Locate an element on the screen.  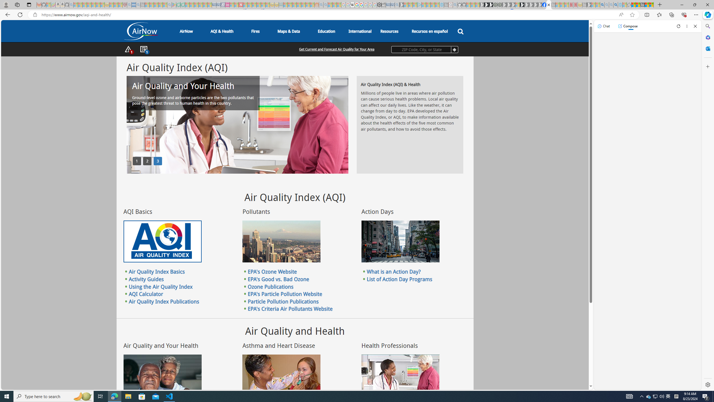
EPA's Particle Pollution Website is located at coordinates (285, 294).